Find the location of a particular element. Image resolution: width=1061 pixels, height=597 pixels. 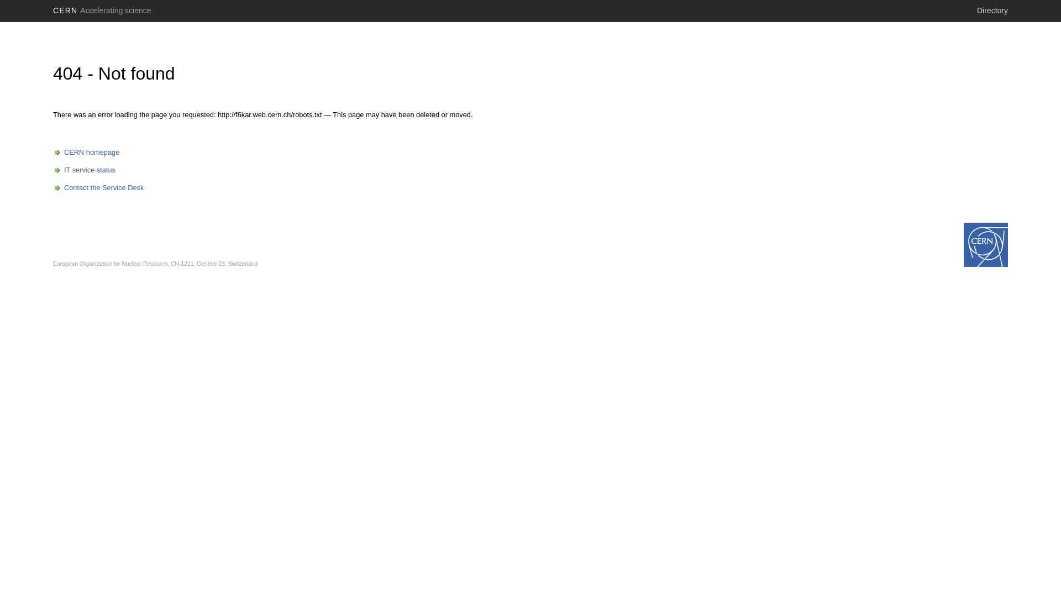

Contact the Service Desk is located at coordinates (98, 188).